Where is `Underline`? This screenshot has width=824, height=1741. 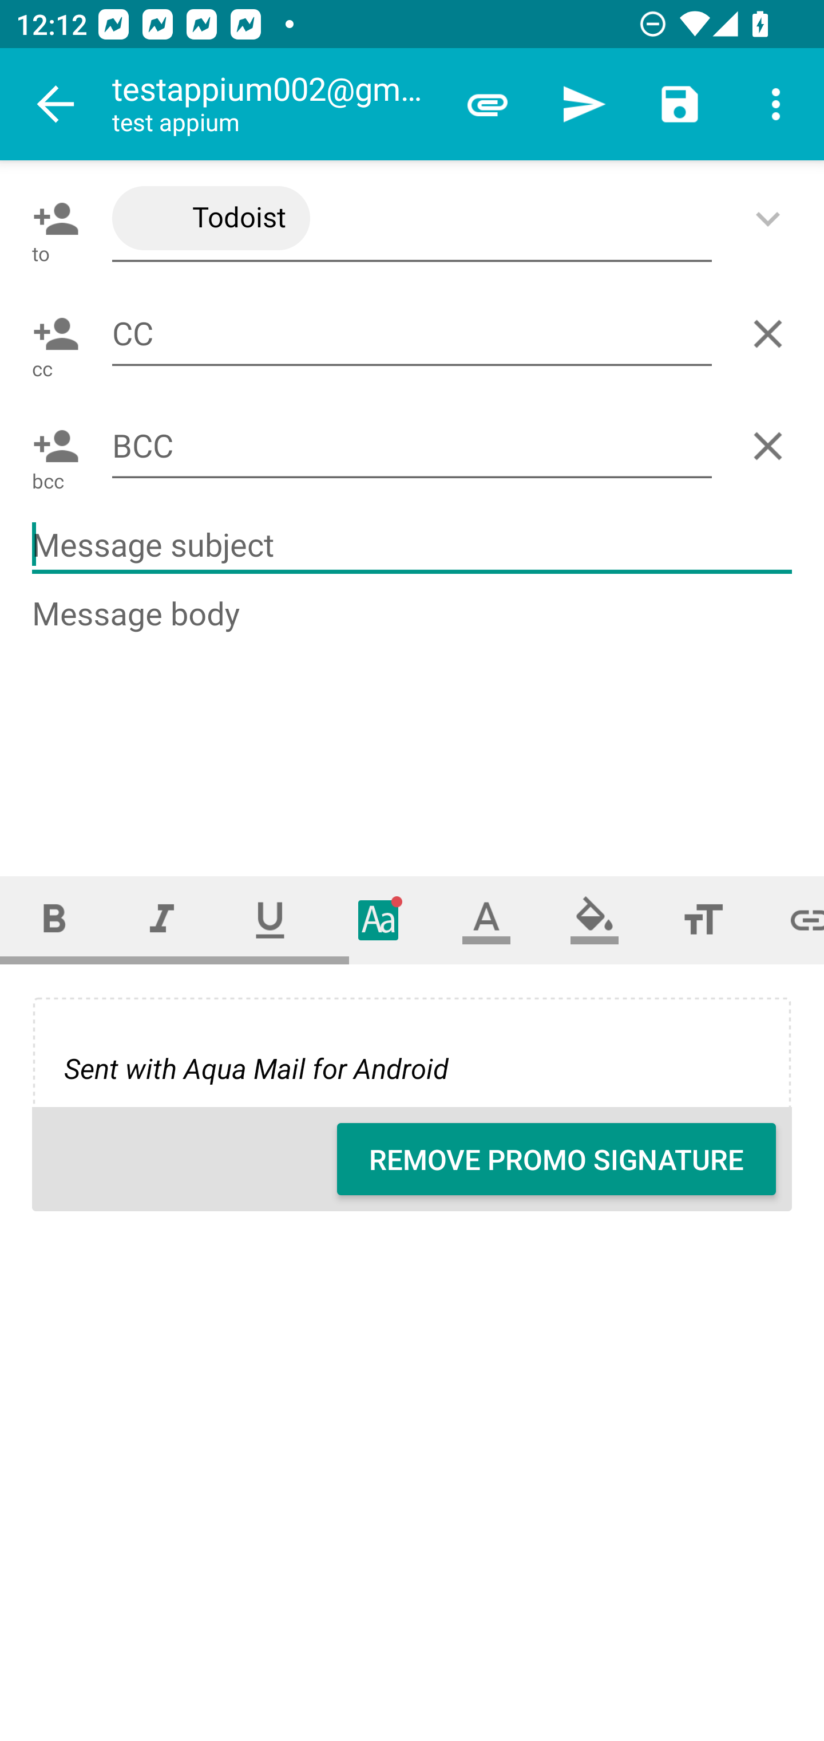
Underline is located at coordinates (270, 920).